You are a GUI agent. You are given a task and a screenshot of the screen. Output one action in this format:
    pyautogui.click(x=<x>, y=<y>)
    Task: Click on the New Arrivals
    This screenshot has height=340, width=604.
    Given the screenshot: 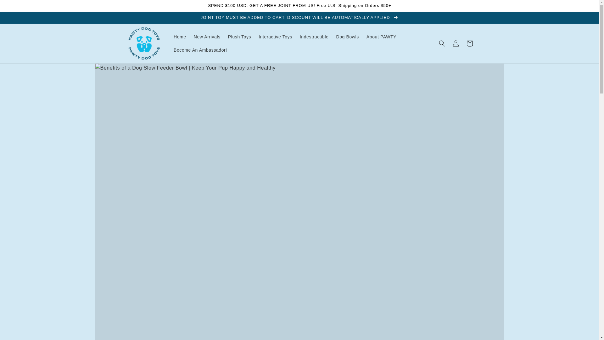 What is the action you would take?
    pyautogui.click(x=207, y=37)
    